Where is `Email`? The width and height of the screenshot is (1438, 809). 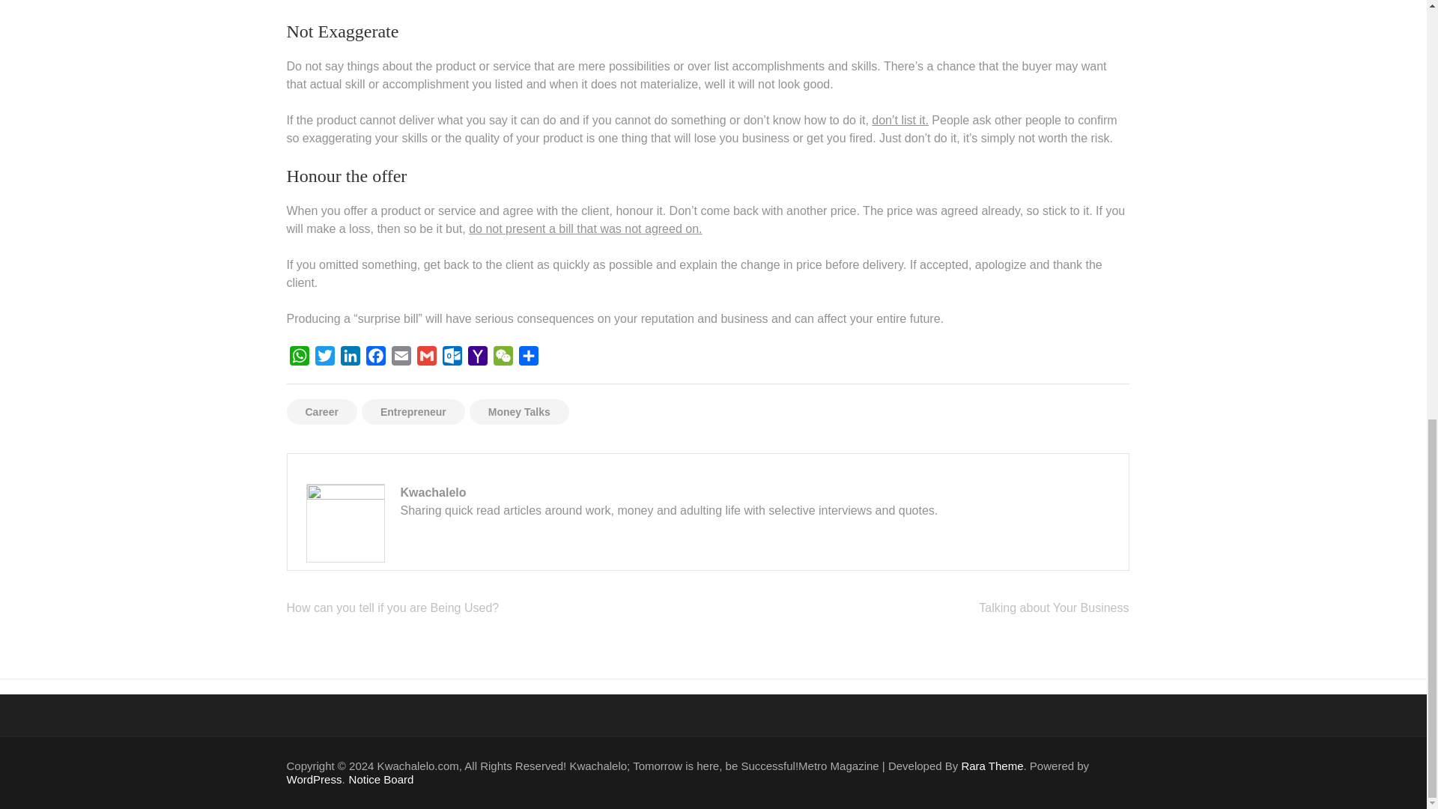
Email is located at coordinates (401, 358).